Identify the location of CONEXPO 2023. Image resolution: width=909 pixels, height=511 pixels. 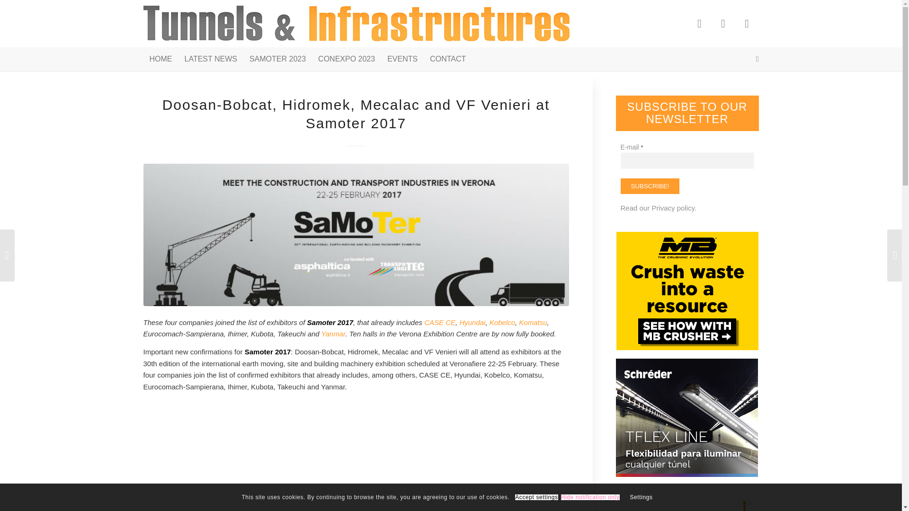
(346, 59).